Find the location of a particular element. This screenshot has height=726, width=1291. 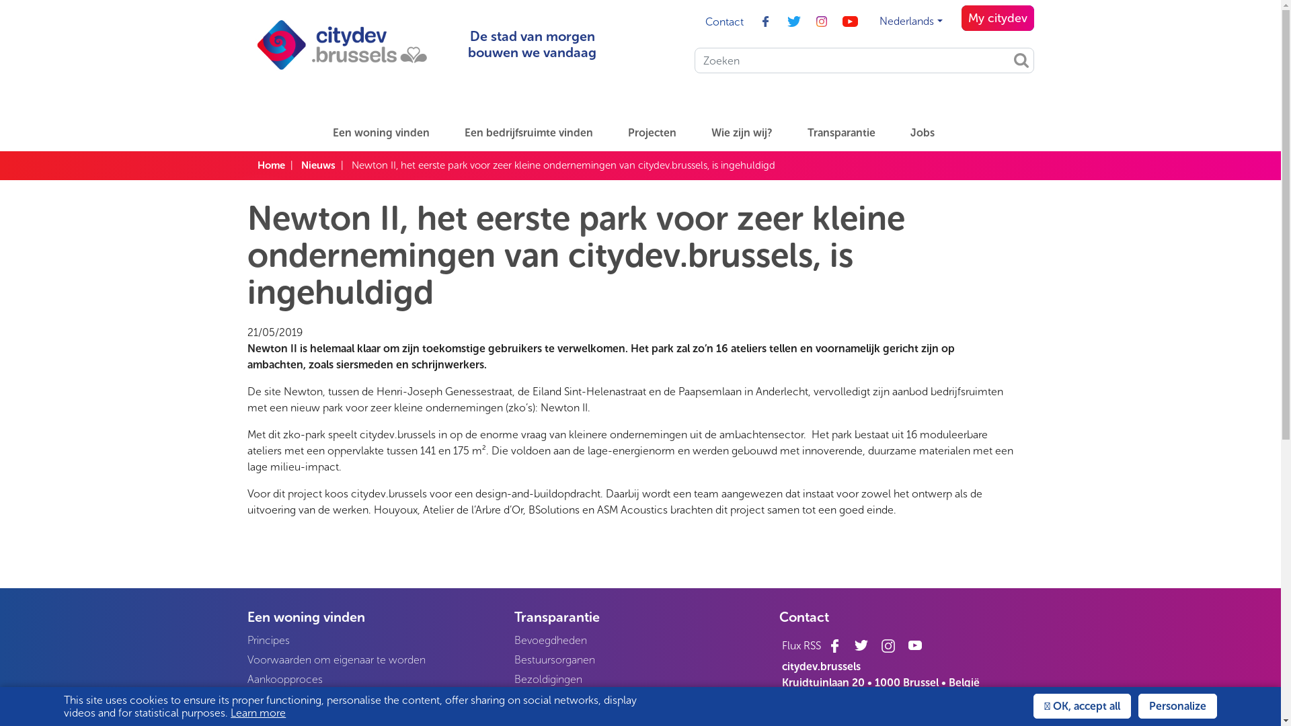

Contact is located at coordinates (849, 616).